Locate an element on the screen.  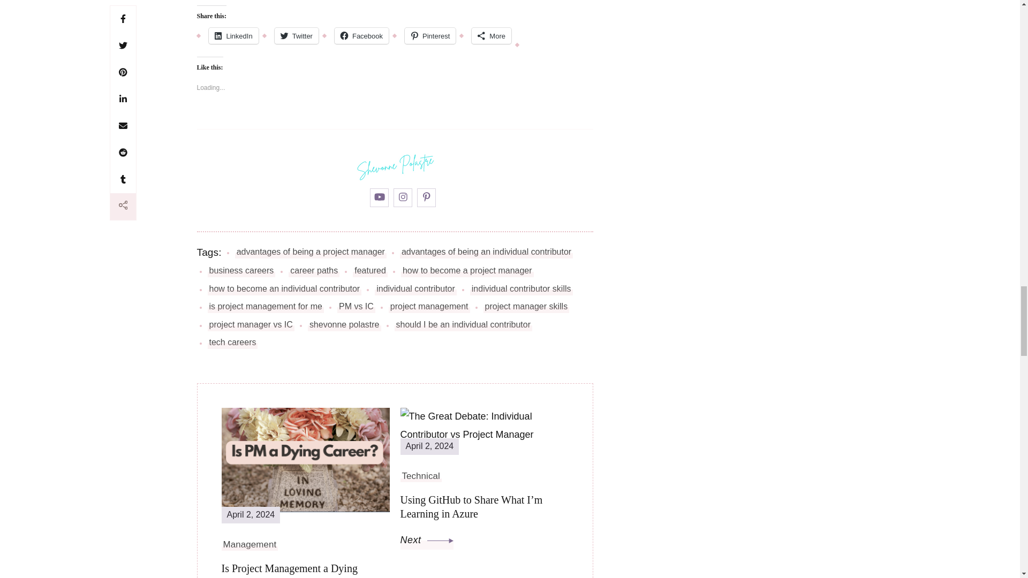
Click to share on Pinterest is located at coordinates (430, 35).